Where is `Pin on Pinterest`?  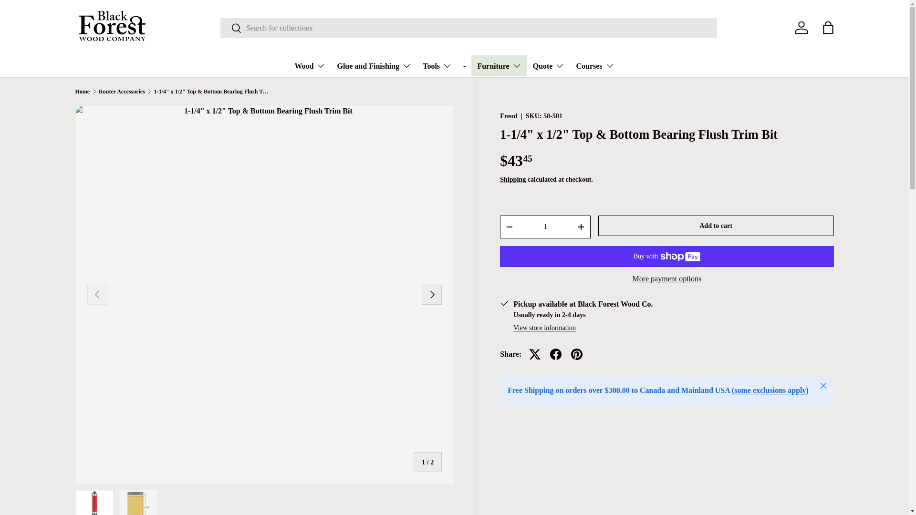
Pin on Pinterest is located at coordinates (576, 354).